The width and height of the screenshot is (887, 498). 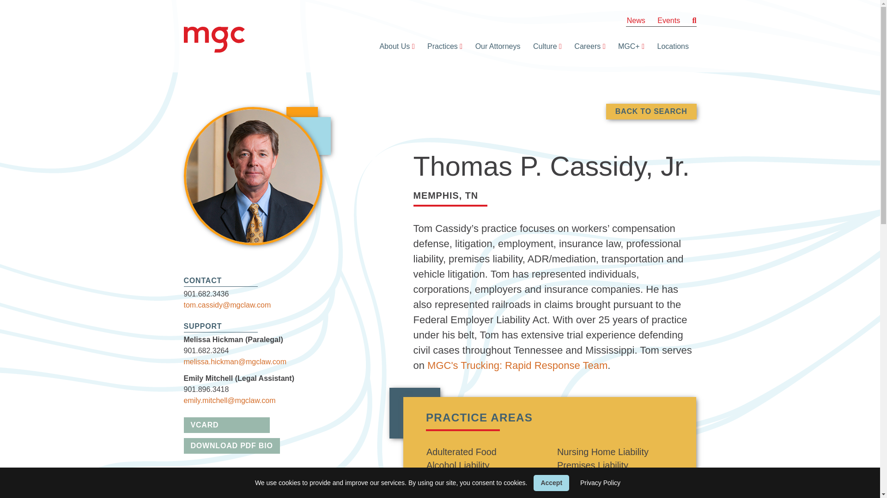 What do you see at coordinates (206, 293) in the screenshot?
I see `901.682.3436` at bounding box center [206, 293].